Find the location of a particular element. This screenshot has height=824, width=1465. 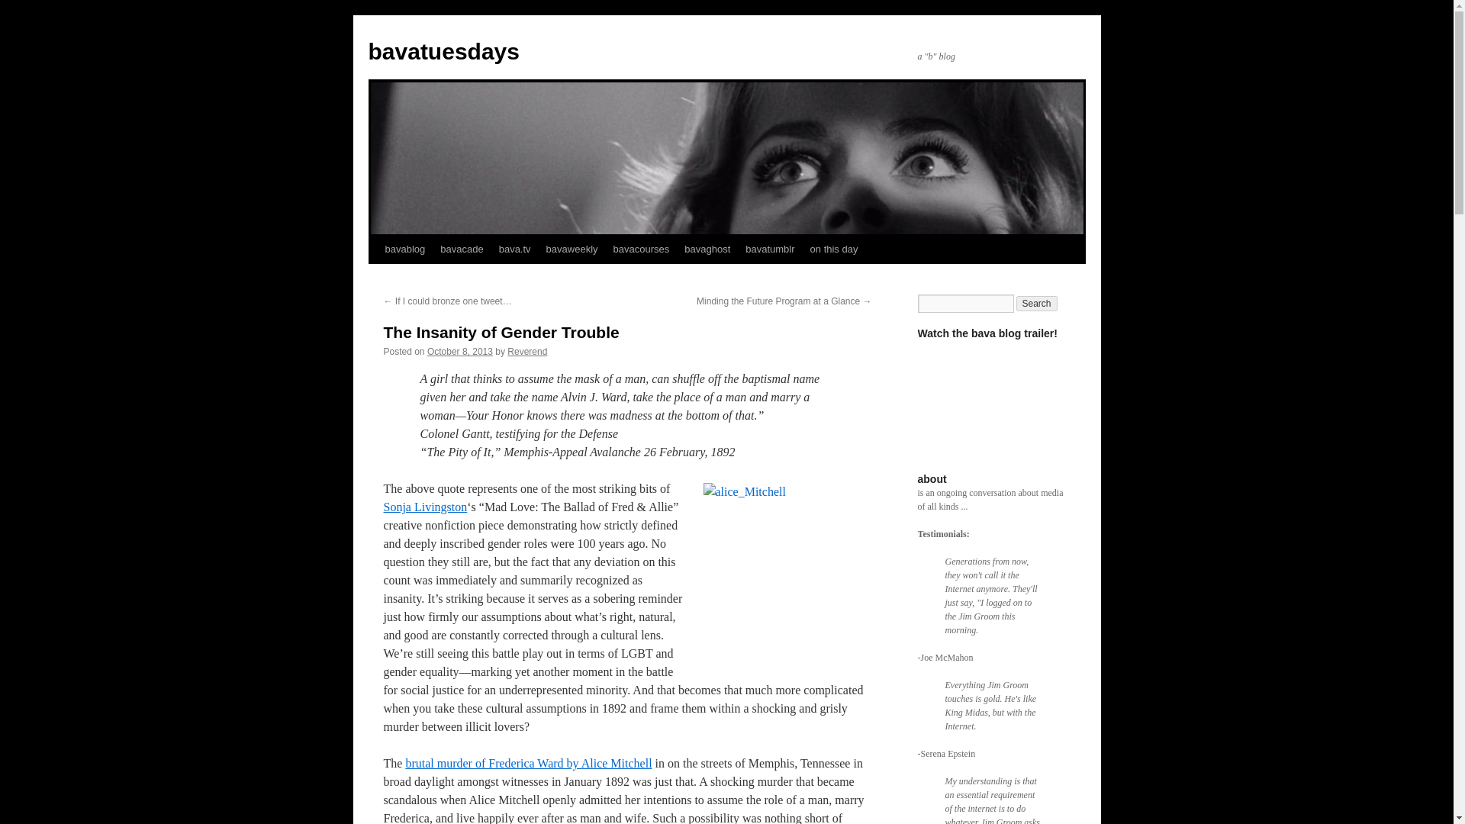

bavaweekly is located at coordinates (572, 249).